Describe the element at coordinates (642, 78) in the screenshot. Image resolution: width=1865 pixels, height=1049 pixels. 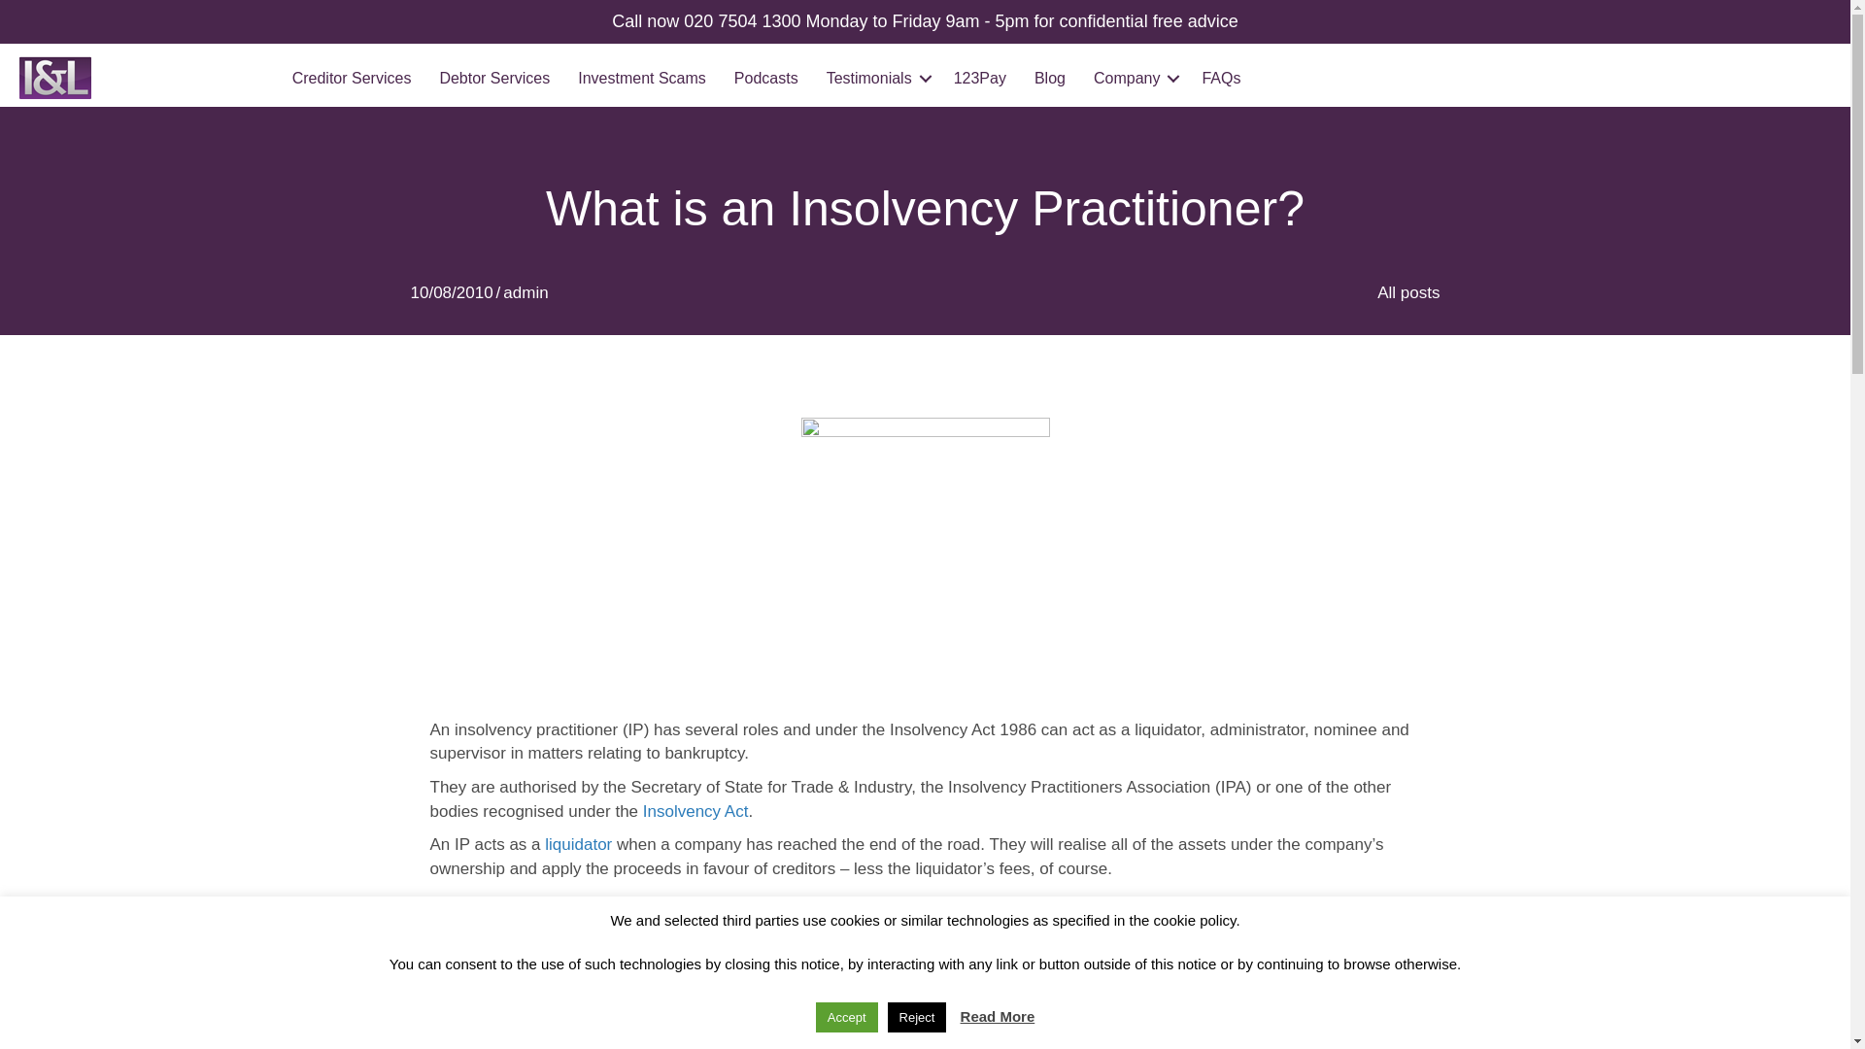
I see `Investment Scams` at that location.